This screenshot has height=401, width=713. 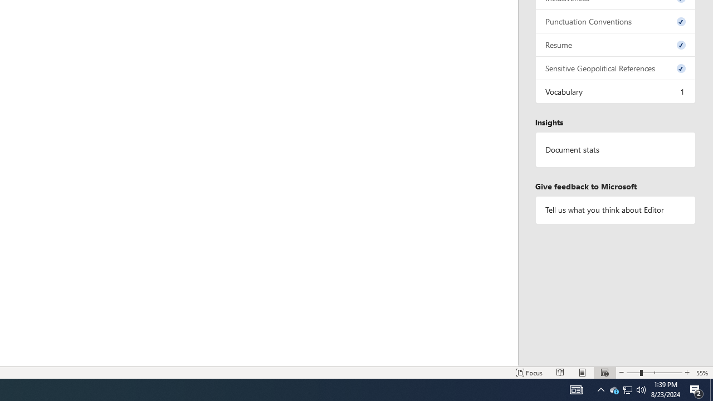 I want to click on Resume, 0 issues. Press space or enter to review items., so click(x=616, y=45).